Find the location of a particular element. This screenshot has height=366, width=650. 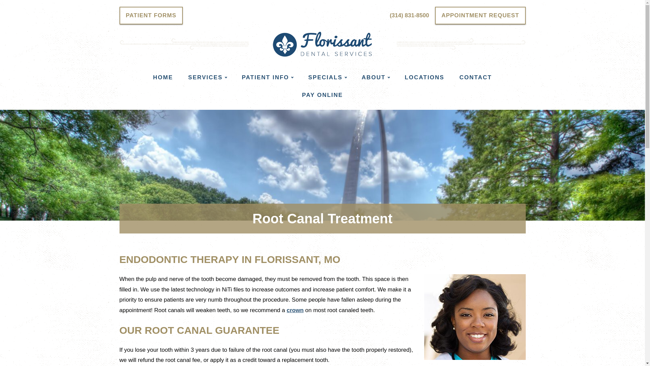

ABOUT is located at coordinates (375, 77).